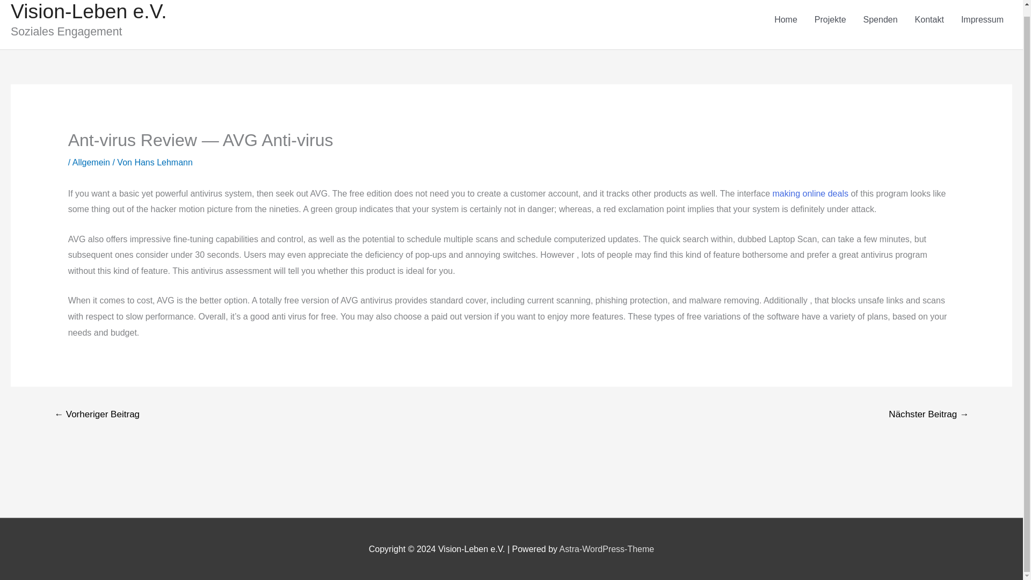 This screenshot has width=1031, height=580. What do you see at coordinates (810, 193) in the screenshot?
I see `making online deals` at bounding box center [810, 193].